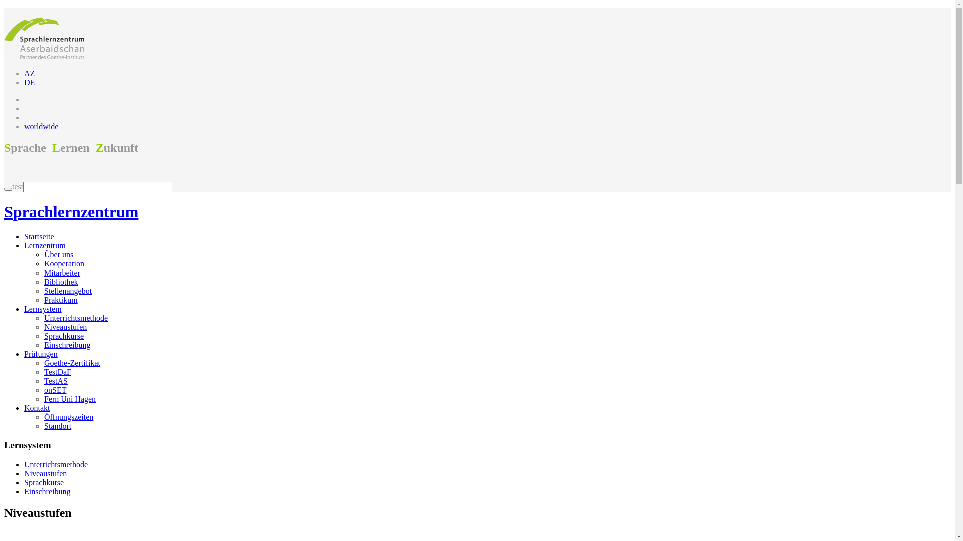 This screenshot has width=963, height=541. What do you see at coordinates (39, 236) in the screenshot?
I see `Startseite` at bounding box center [39, 236].